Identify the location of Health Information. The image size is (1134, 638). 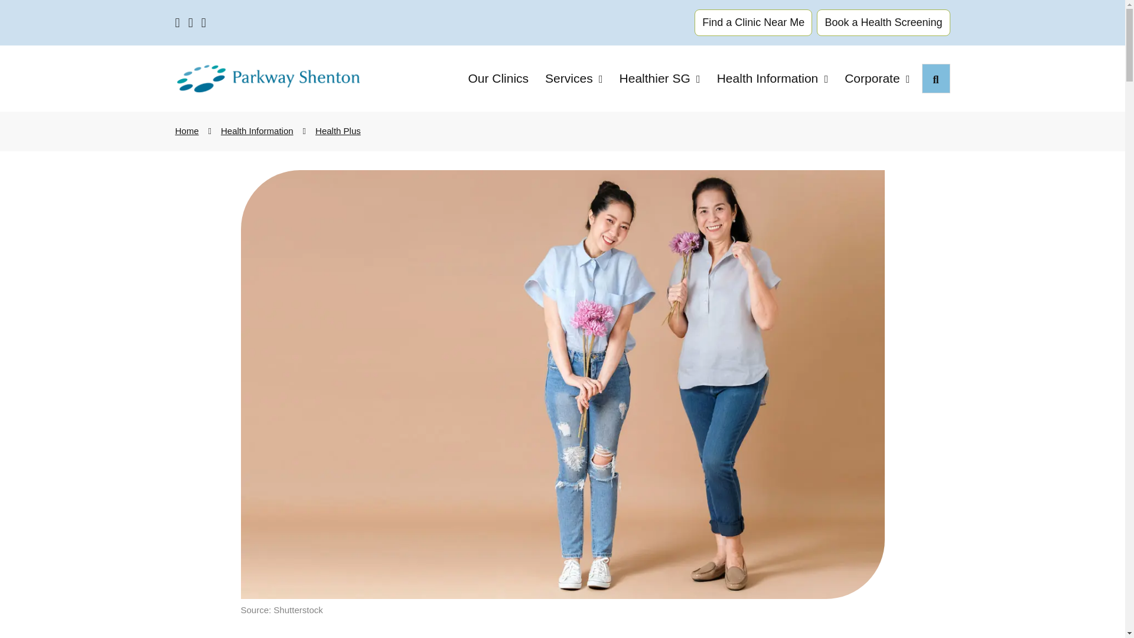
(773, 79).